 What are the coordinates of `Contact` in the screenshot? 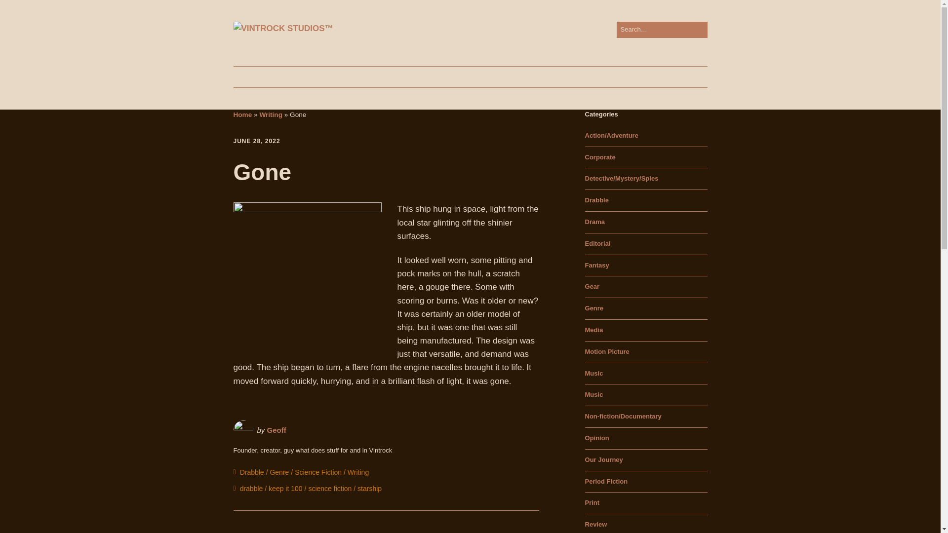 It's located at (496, 77).